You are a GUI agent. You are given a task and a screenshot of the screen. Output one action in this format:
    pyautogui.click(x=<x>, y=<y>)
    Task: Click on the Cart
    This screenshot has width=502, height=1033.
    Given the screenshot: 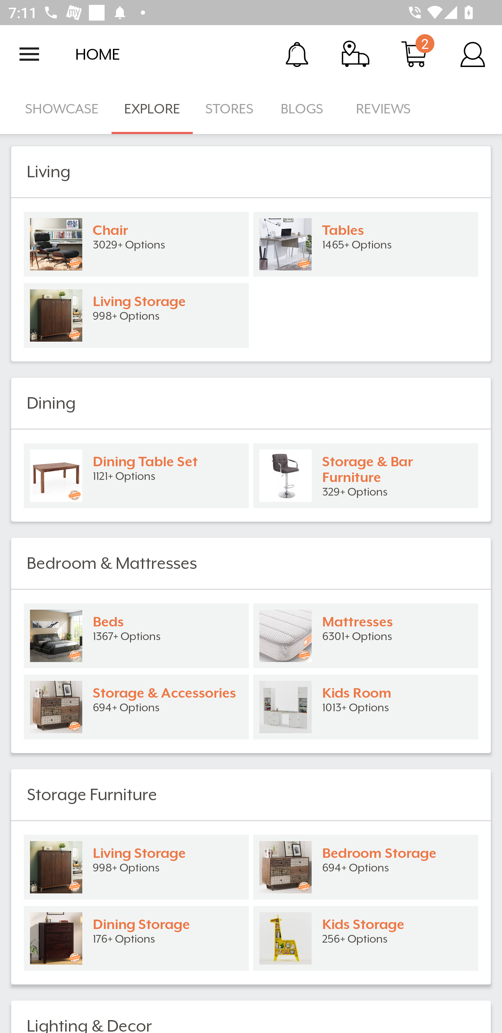 What is the action you would take?
    pyautogui.click(x=414, y=54)
    